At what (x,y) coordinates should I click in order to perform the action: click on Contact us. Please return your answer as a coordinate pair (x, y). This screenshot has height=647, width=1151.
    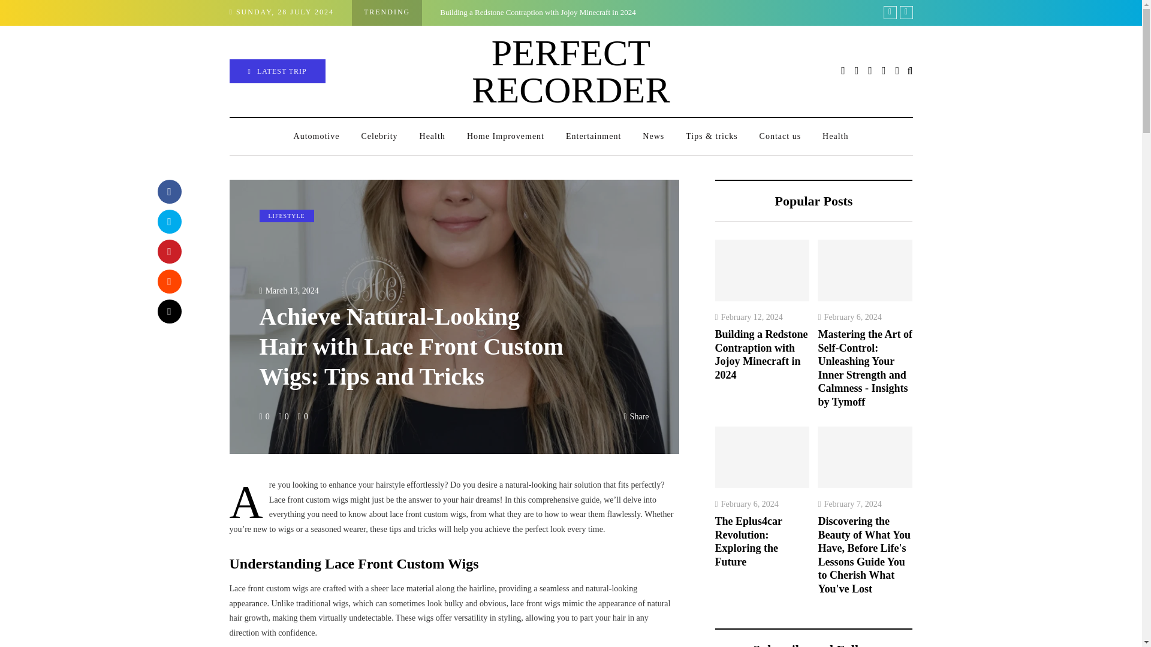
    Looking at the image, I should click on (781, 137).